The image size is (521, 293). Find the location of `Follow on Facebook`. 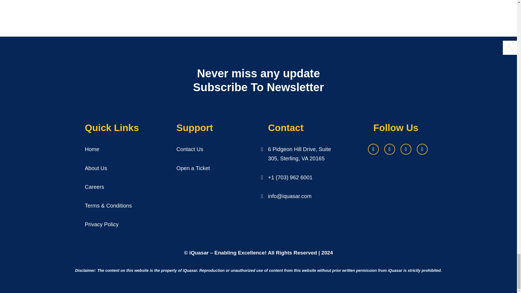

Follow on Facebook is located at coordinates (373, 149).